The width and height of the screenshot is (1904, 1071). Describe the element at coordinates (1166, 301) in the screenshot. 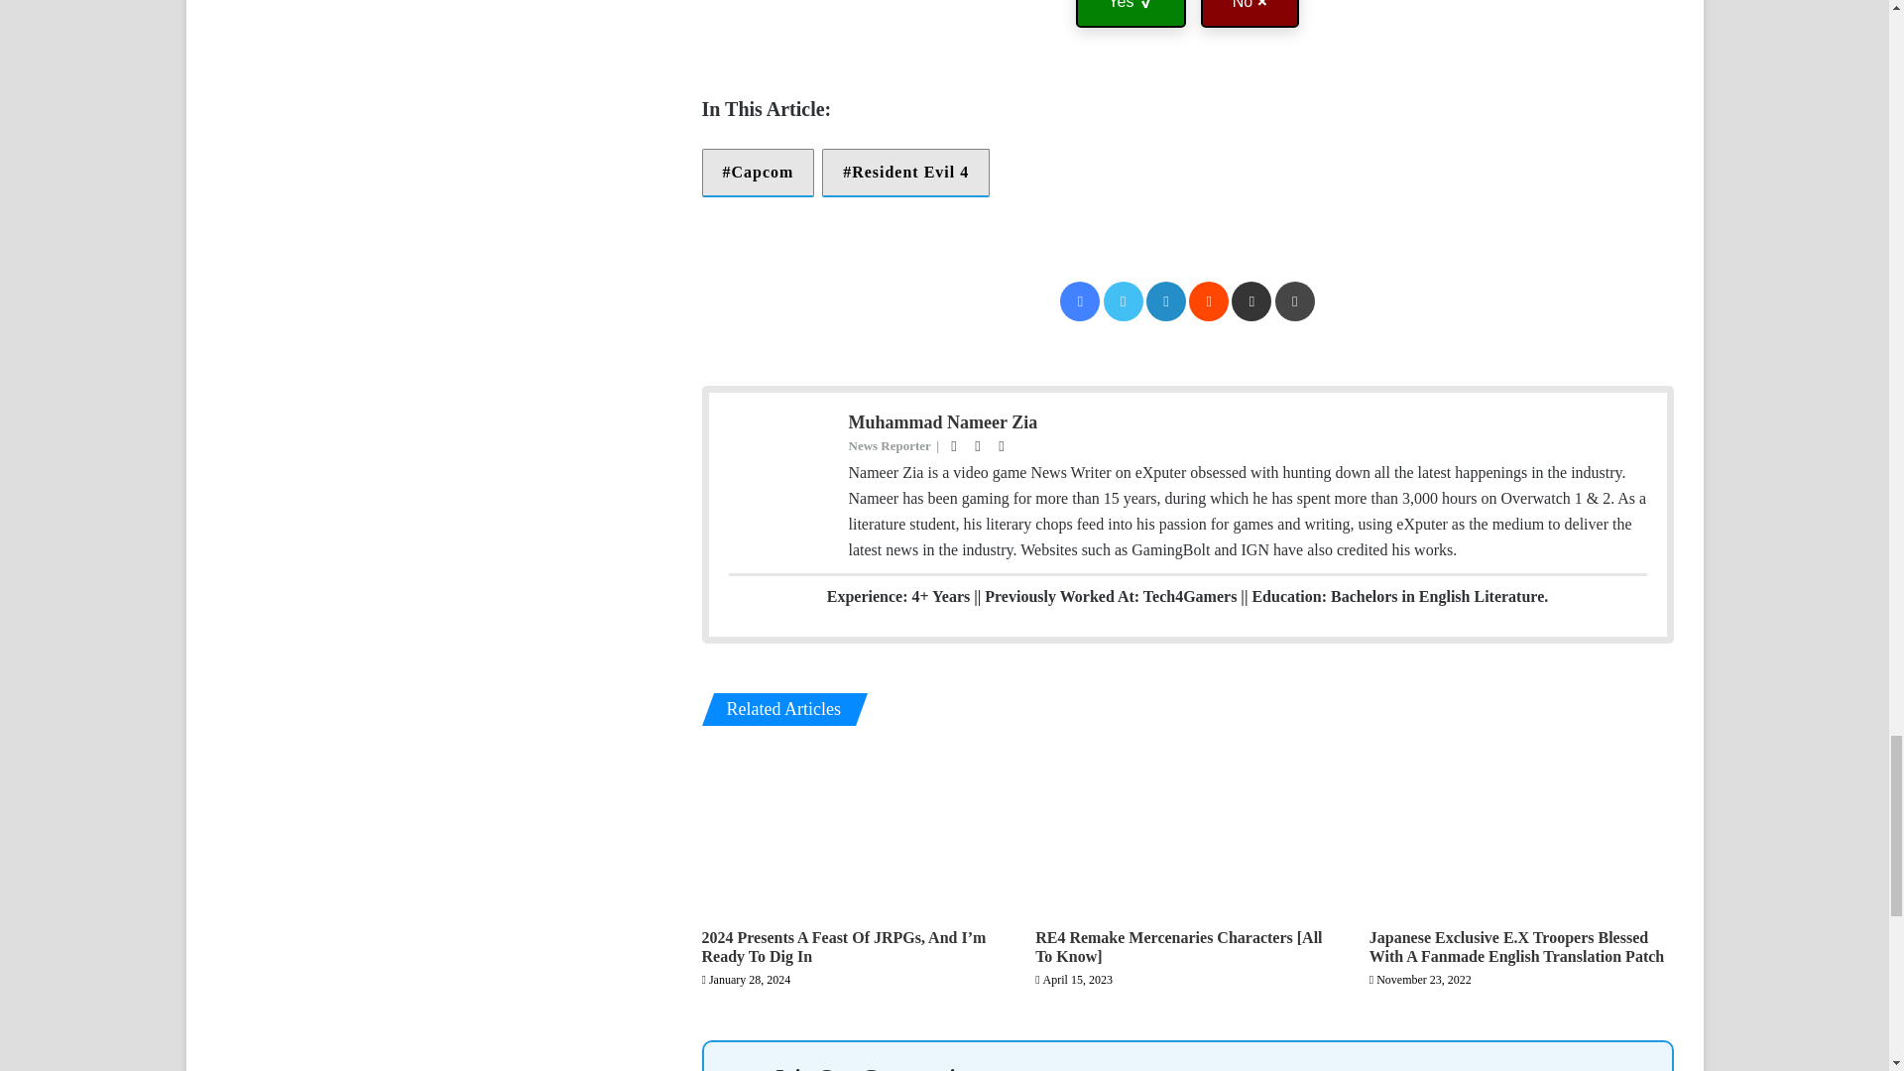

I see `LinkedIn` at that location.